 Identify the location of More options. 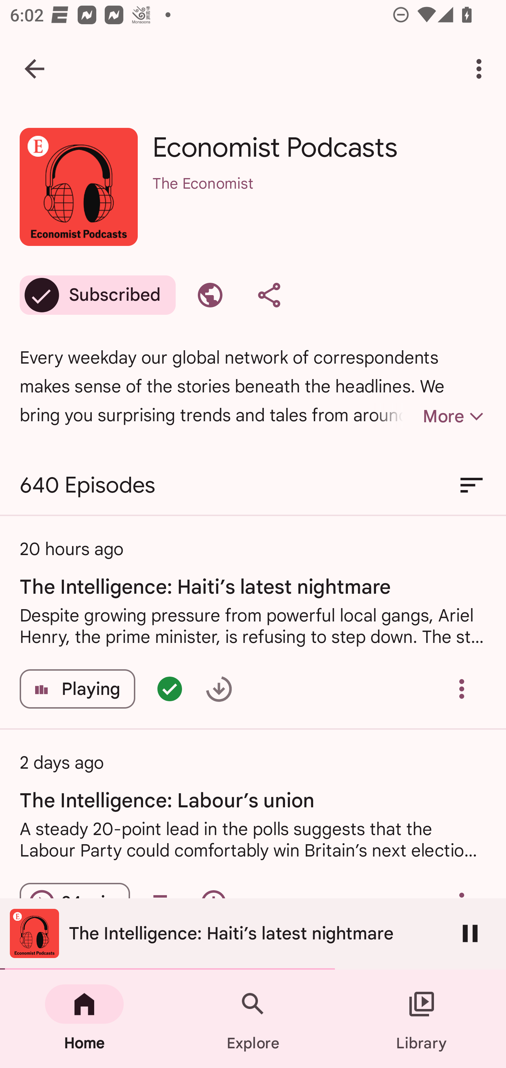
(481, 69).